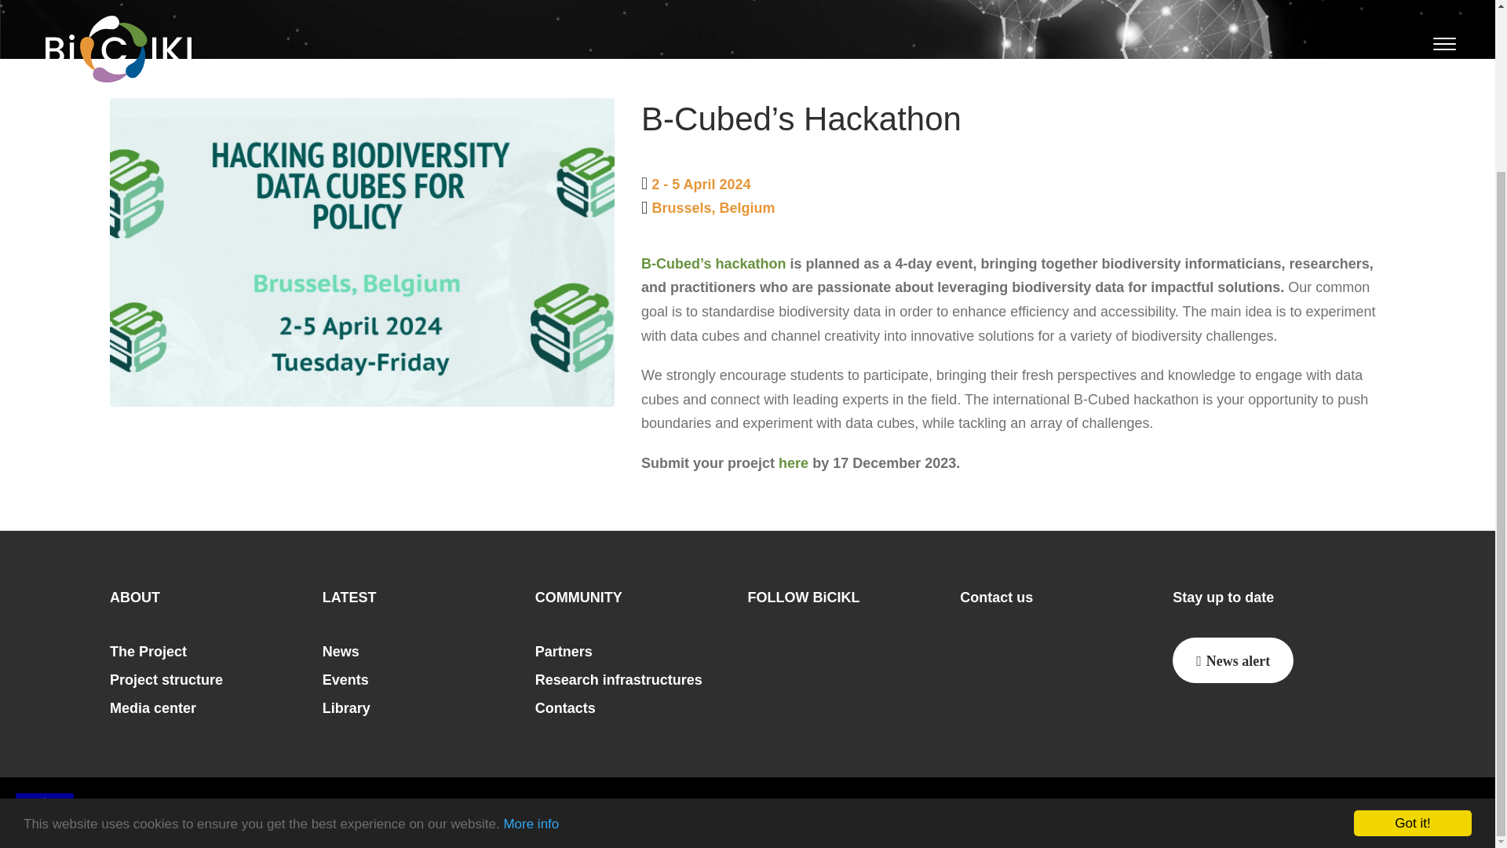 The width and height of the screenshot is (1507, 848). I want to click on News alert, so click(1232, 660).